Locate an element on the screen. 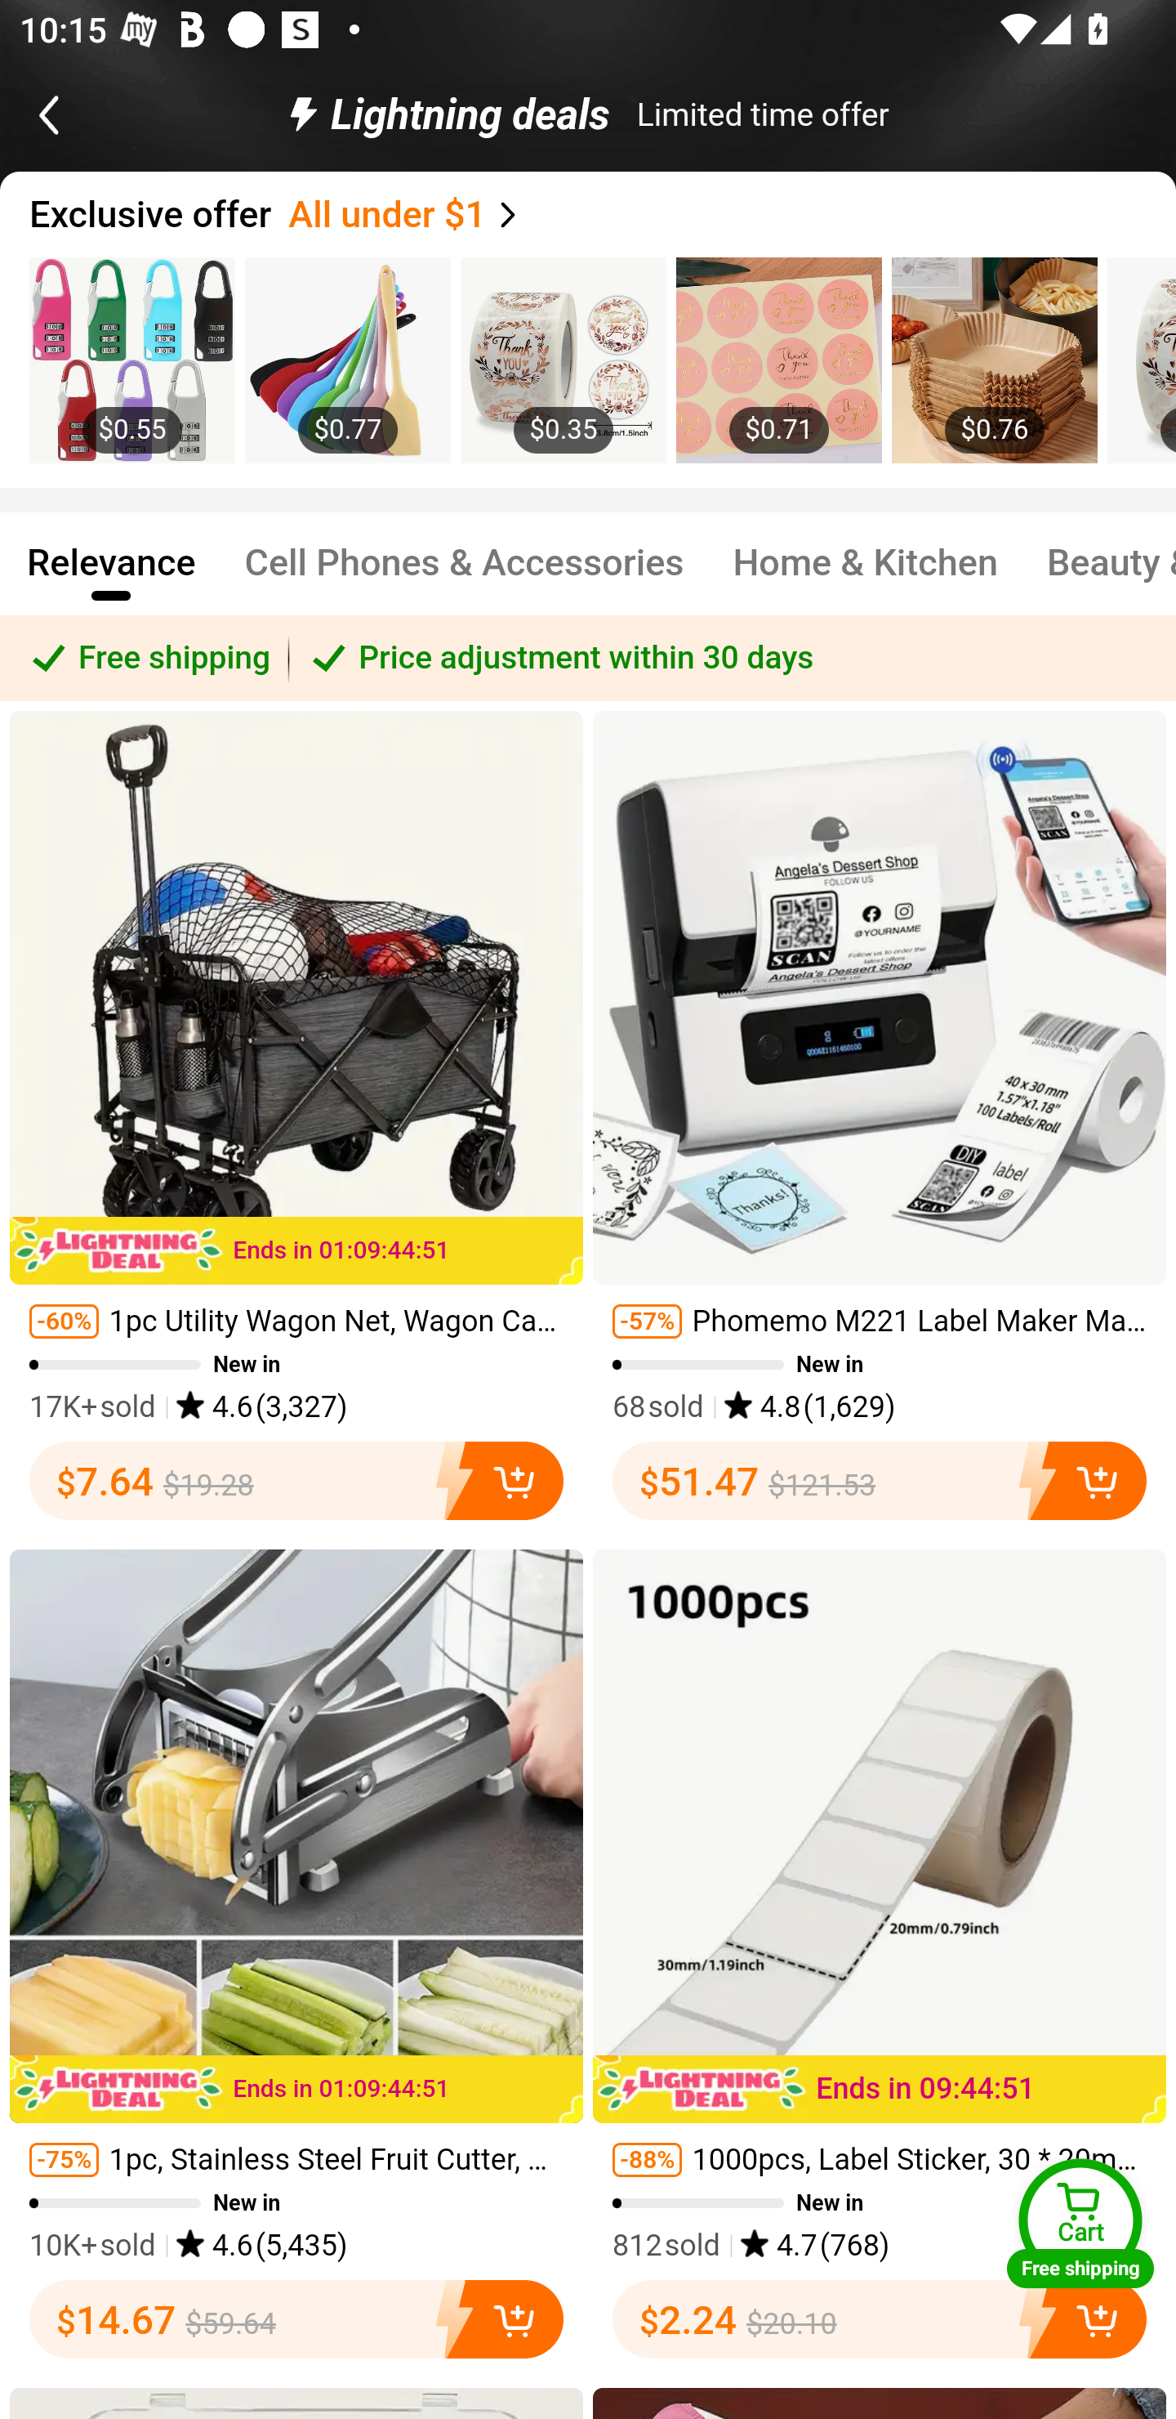  Cart Free shipping Cart is located at coordinates (1080, 2223).